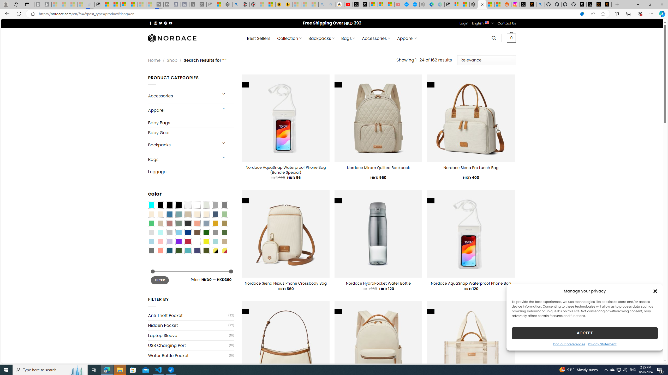  What do you see at coordinates (182, 96) in the screenshot?
I see `Accessories` at bounding box center [182, 96].